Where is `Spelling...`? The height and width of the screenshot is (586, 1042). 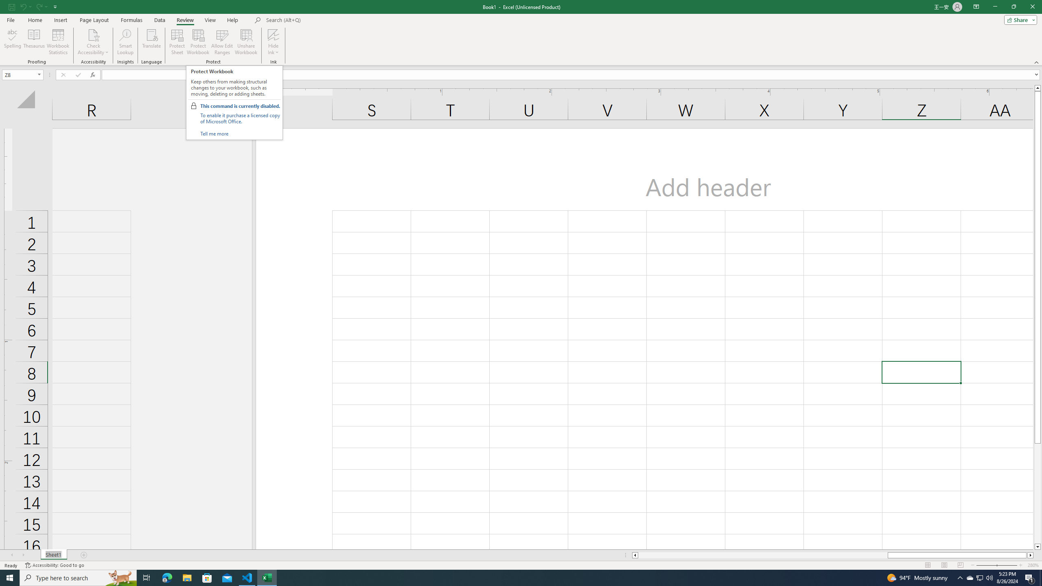 Spelling... is located at coordinates (12, 42).